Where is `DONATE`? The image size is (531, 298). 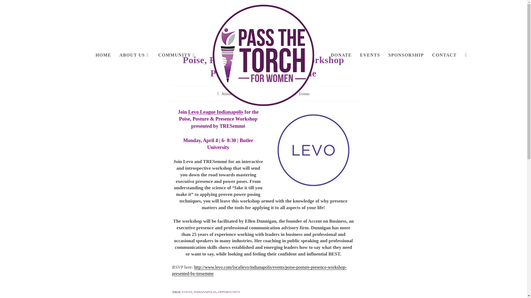 DONATE is located at coordinates (341, 55).